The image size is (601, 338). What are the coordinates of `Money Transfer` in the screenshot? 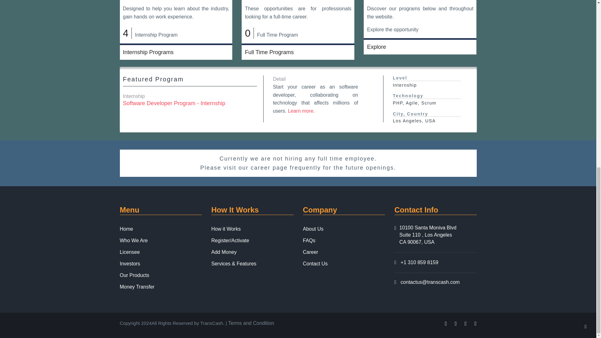 It's located at (137, 286).